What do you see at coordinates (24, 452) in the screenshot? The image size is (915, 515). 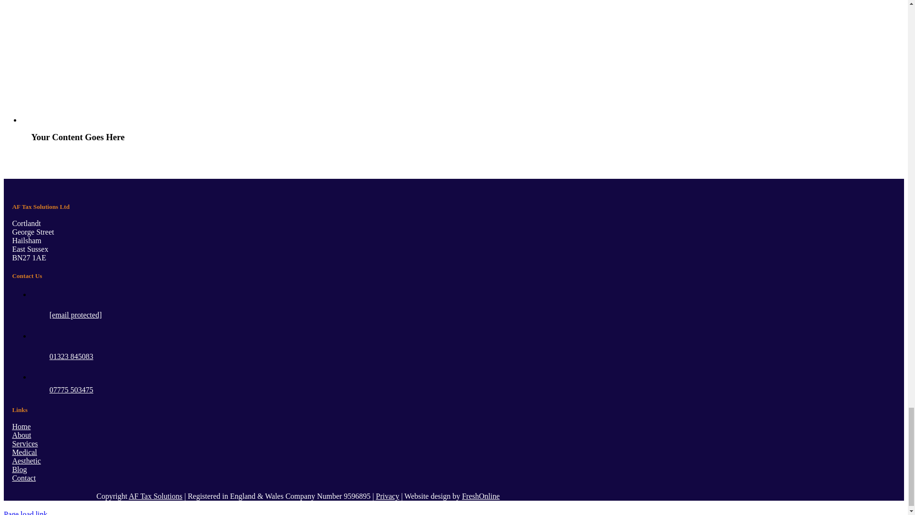 I see `Medical` at bounding box center [24, 452].